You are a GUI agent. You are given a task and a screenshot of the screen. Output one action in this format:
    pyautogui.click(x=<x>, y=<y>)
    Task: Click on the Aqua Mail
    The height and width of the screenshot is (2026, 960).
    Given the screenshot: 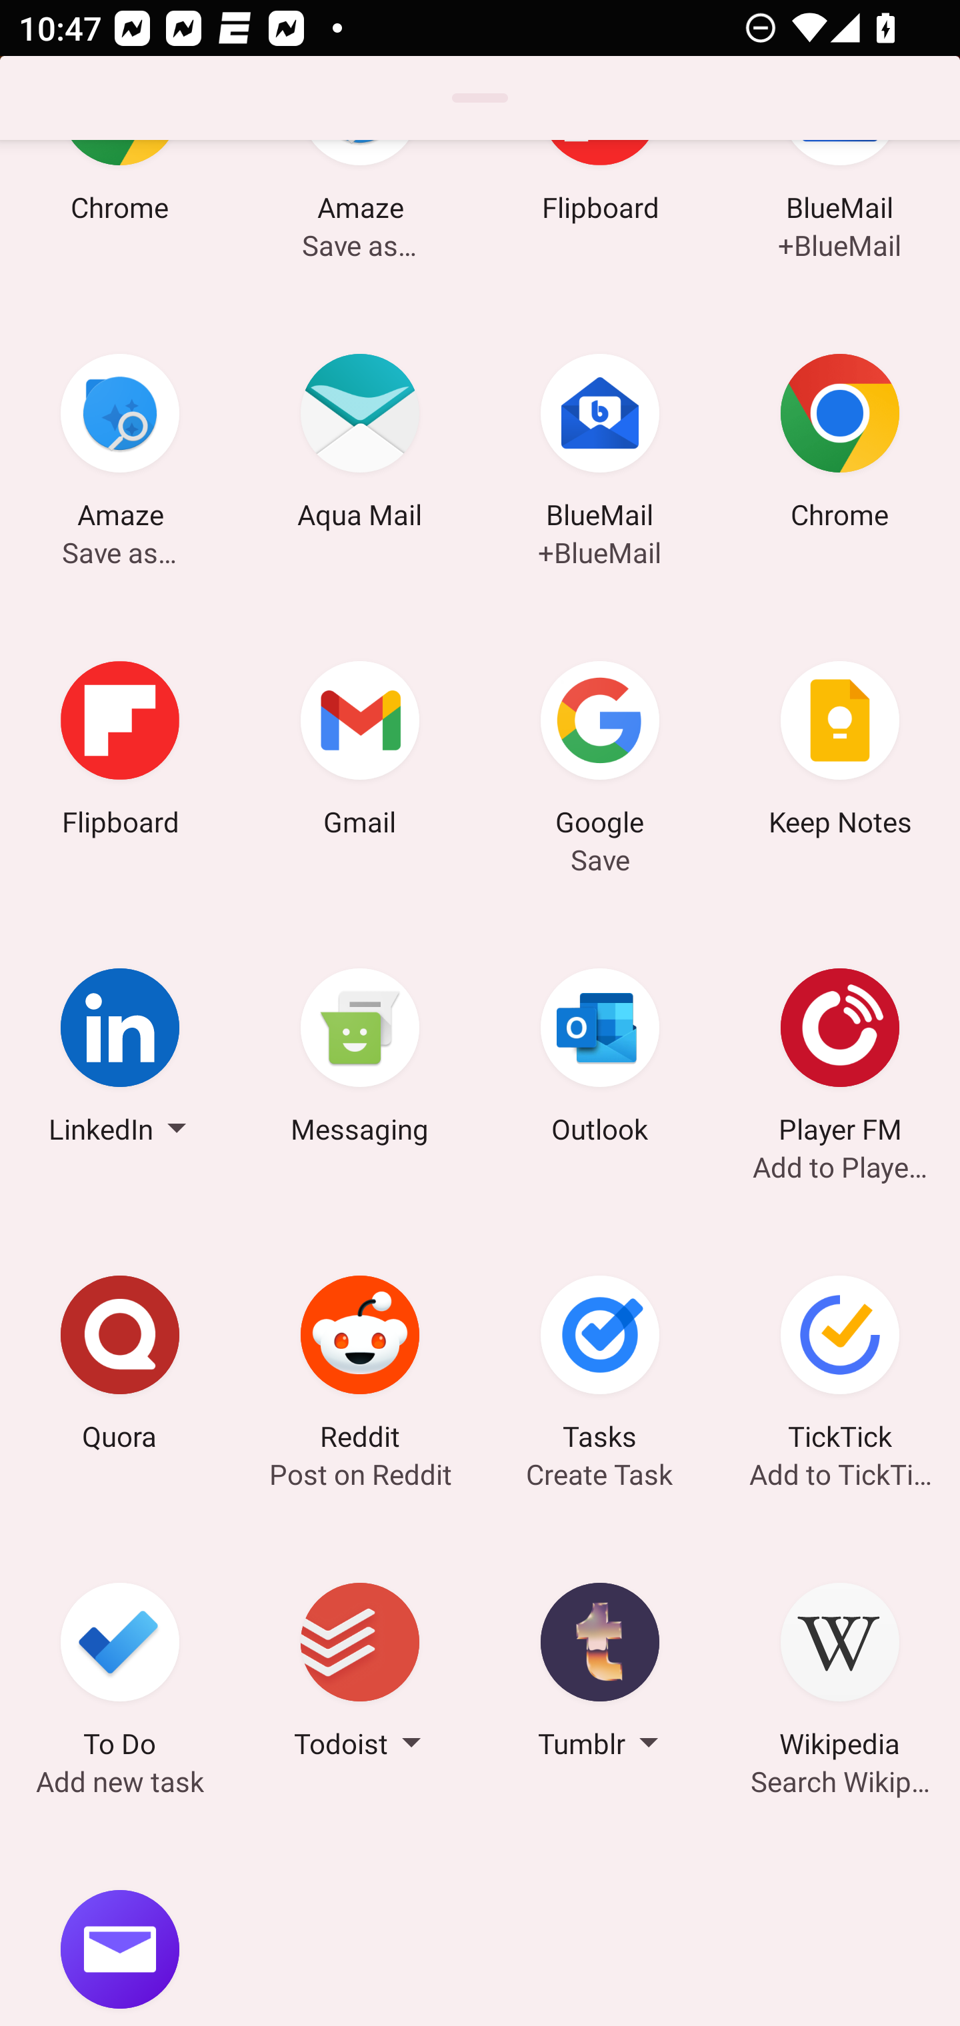 What is the action you would take?
    pyautogui.click(x=360, y=445)
    